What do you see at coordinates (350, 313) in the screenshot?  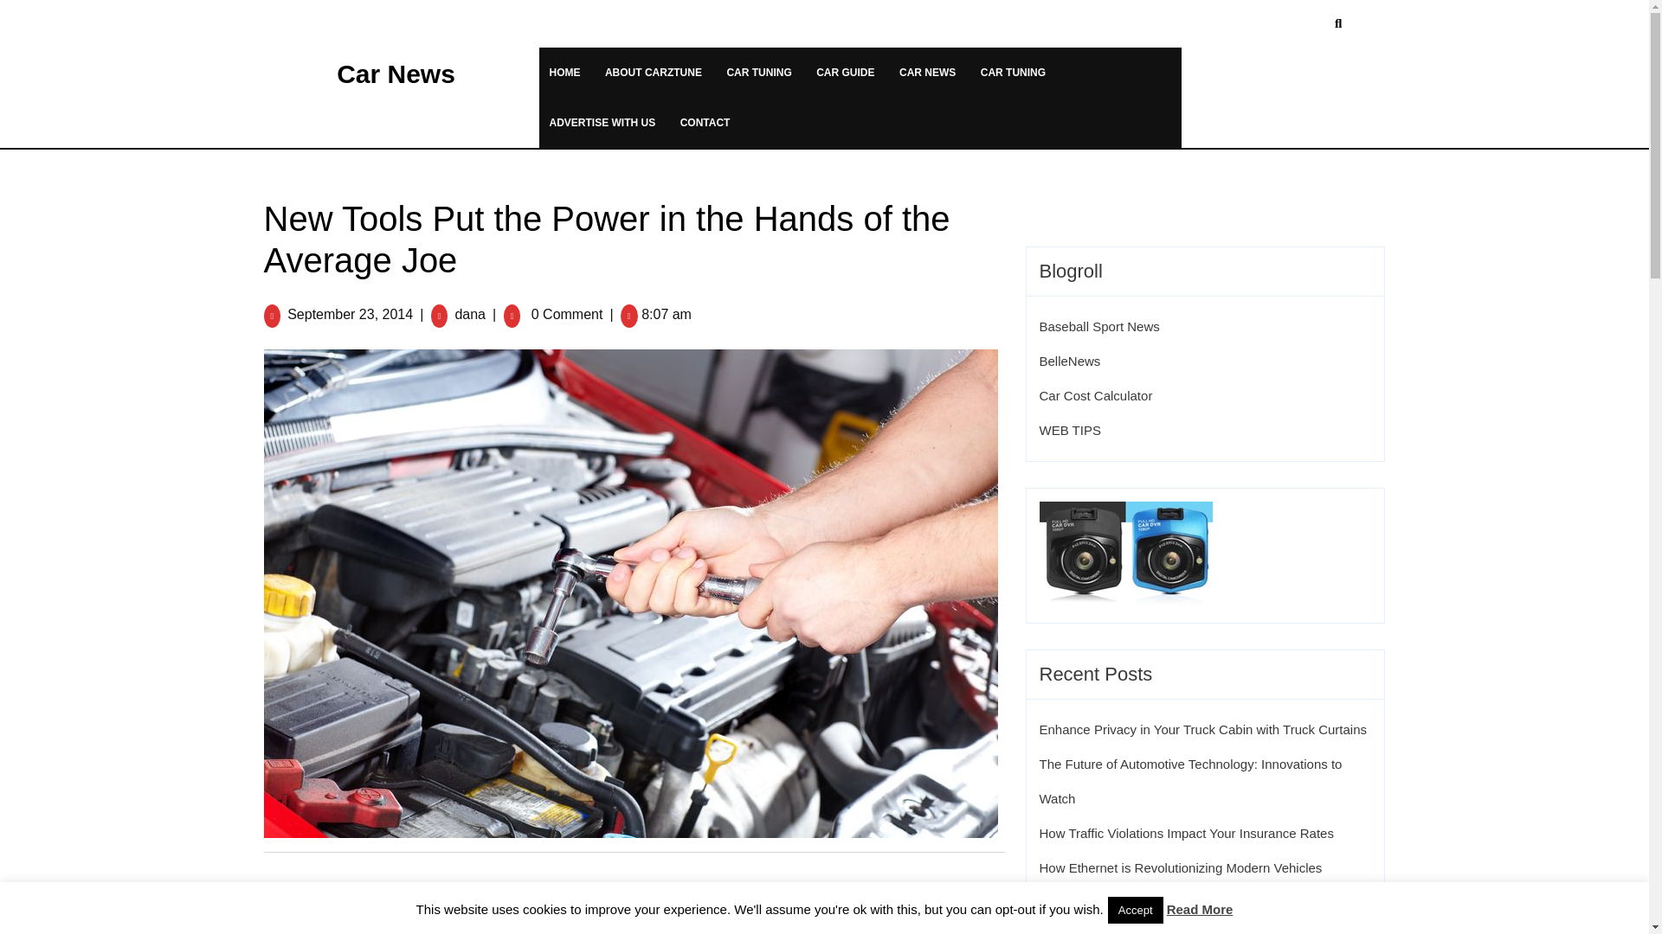 I see `September 23, 2014` at bounding box center [350, 313].